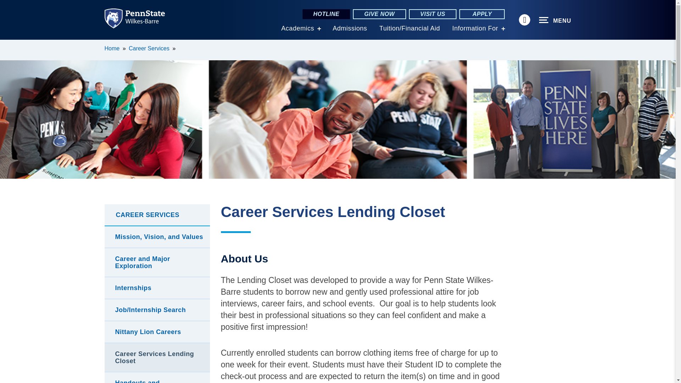 Image resolution: width=681 pixels, height=383 pixels. Describe the element at coordinates (9, 45) in the screenshot. I see `SKIP TO MAIN CONTENT` at that location.